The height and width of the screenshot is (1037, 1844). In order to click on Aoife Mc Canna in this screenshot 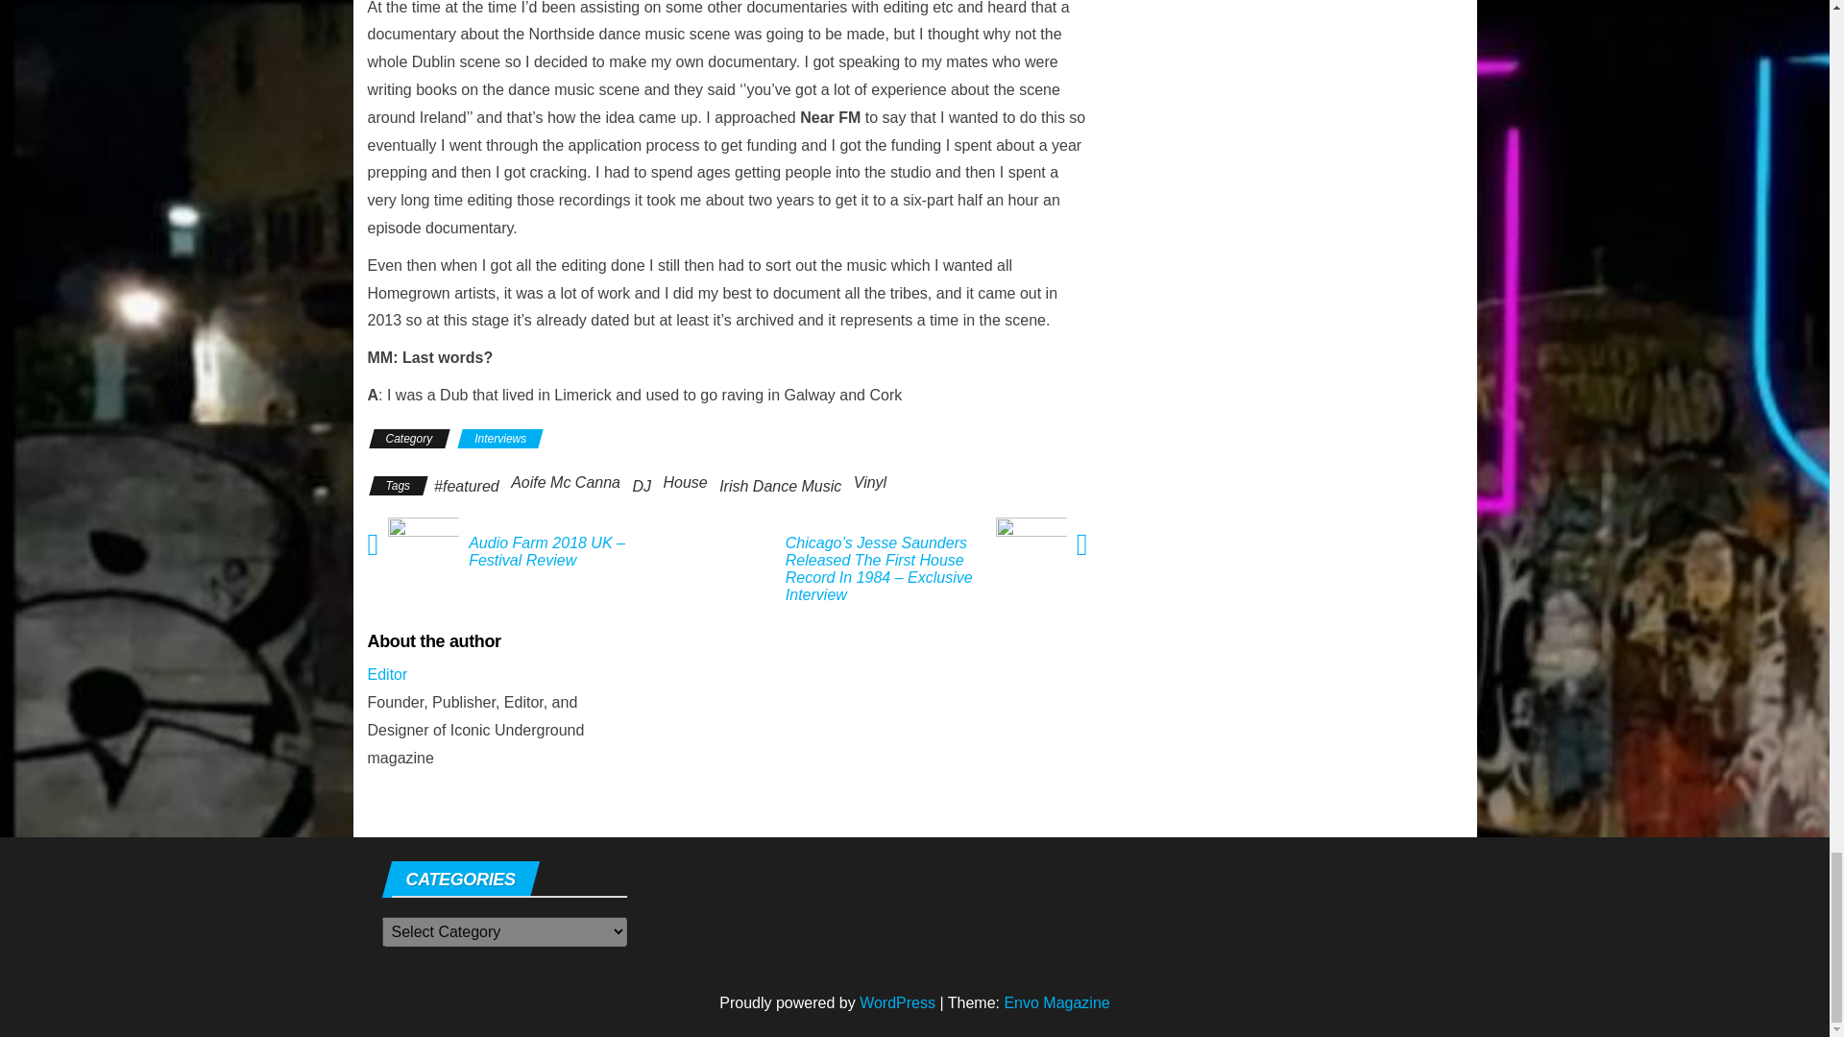, I will do `click(565, 482)`.